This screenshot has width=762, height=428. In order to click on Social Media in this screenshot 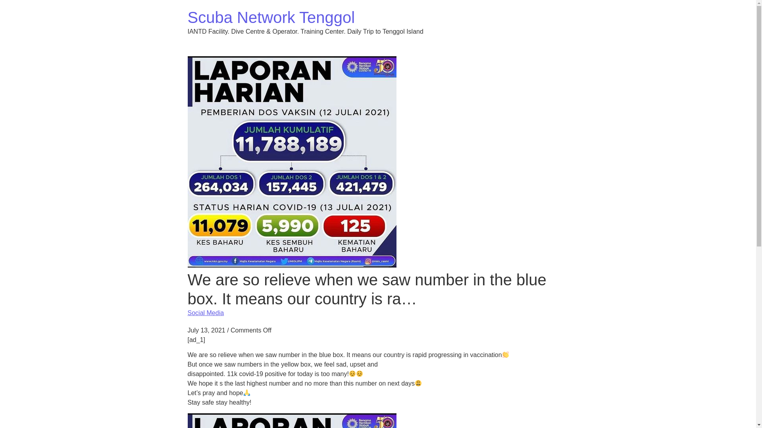, I will do `click(206, 313)`.